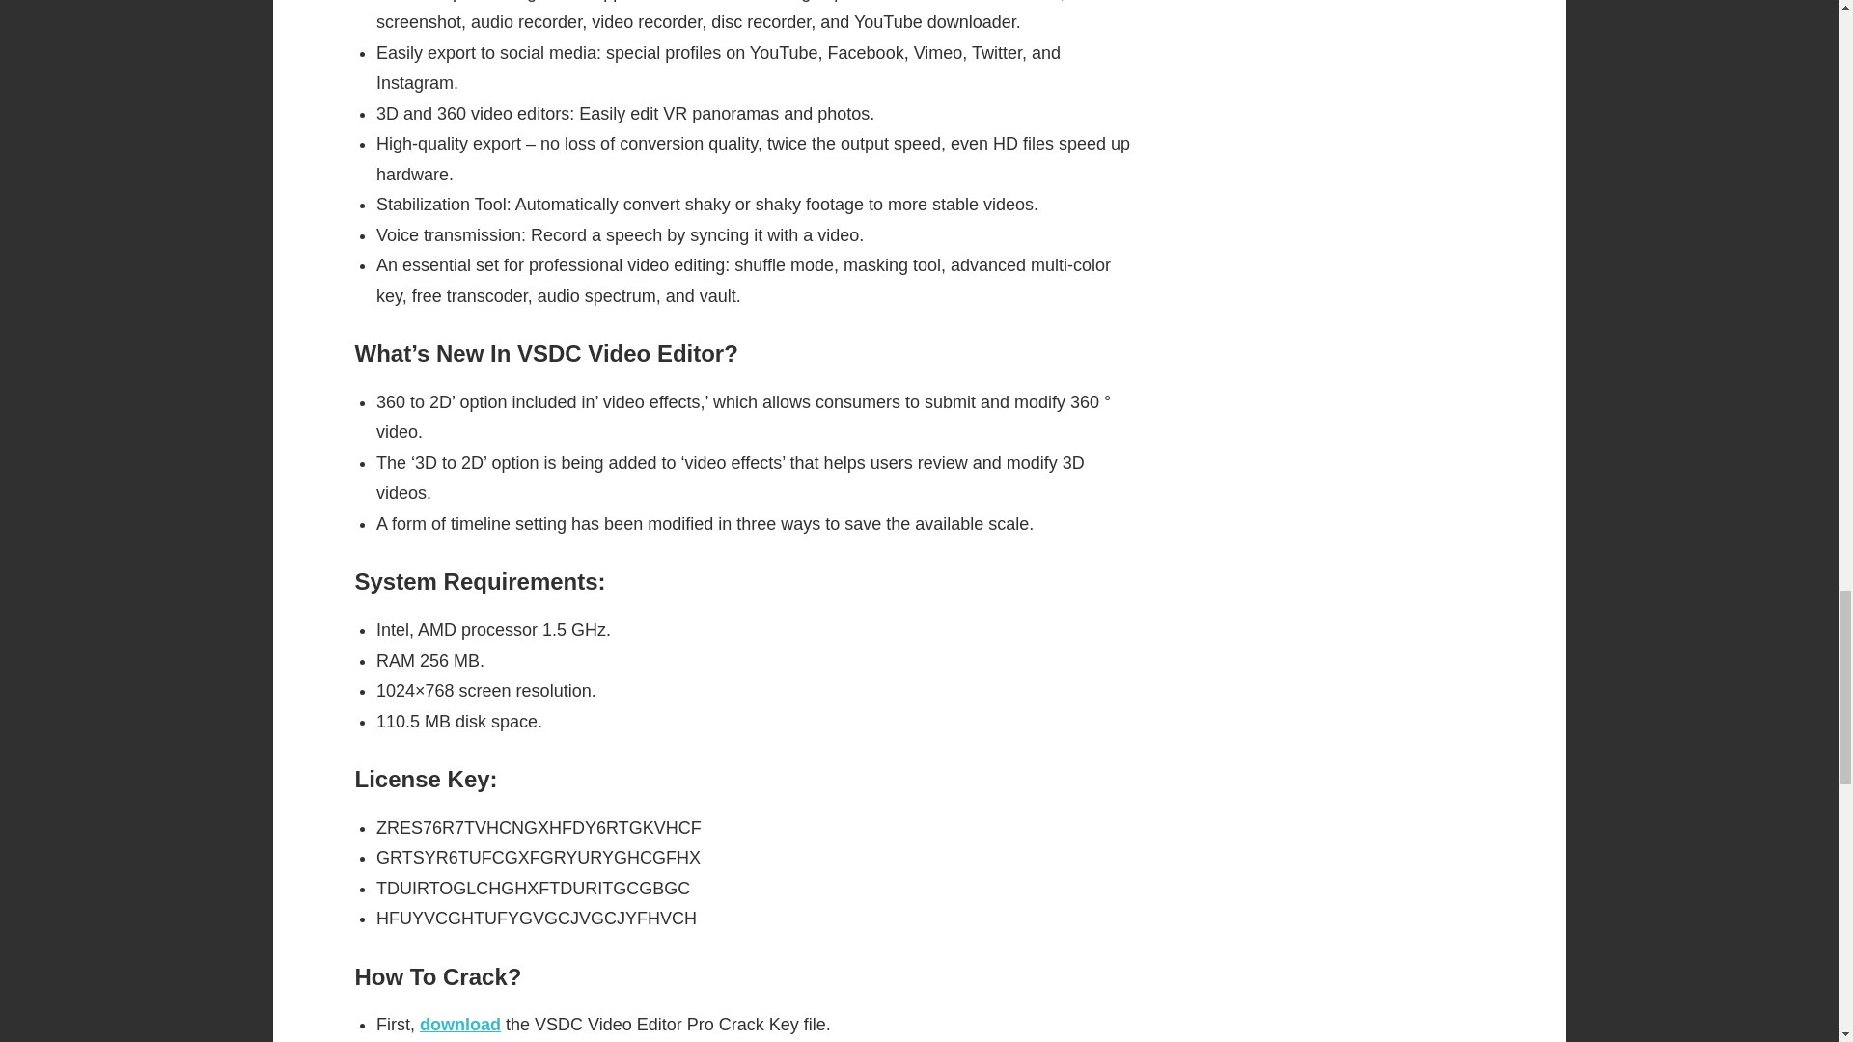  Describe the element at coordinates (459, 1025) in the screenshot. I see `download` at that location.